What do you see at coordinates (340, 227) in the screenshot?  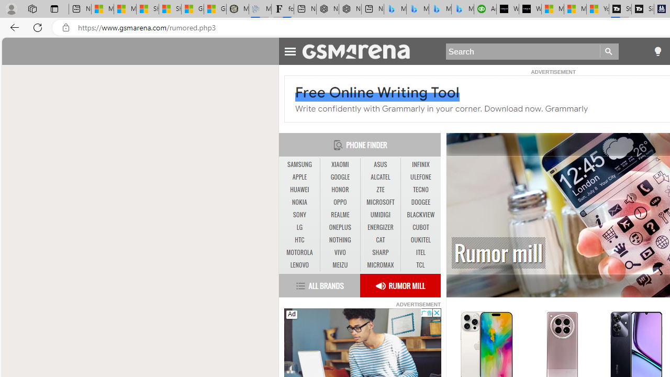 I see `ONEPLUS` at bounding box center [340, 227].